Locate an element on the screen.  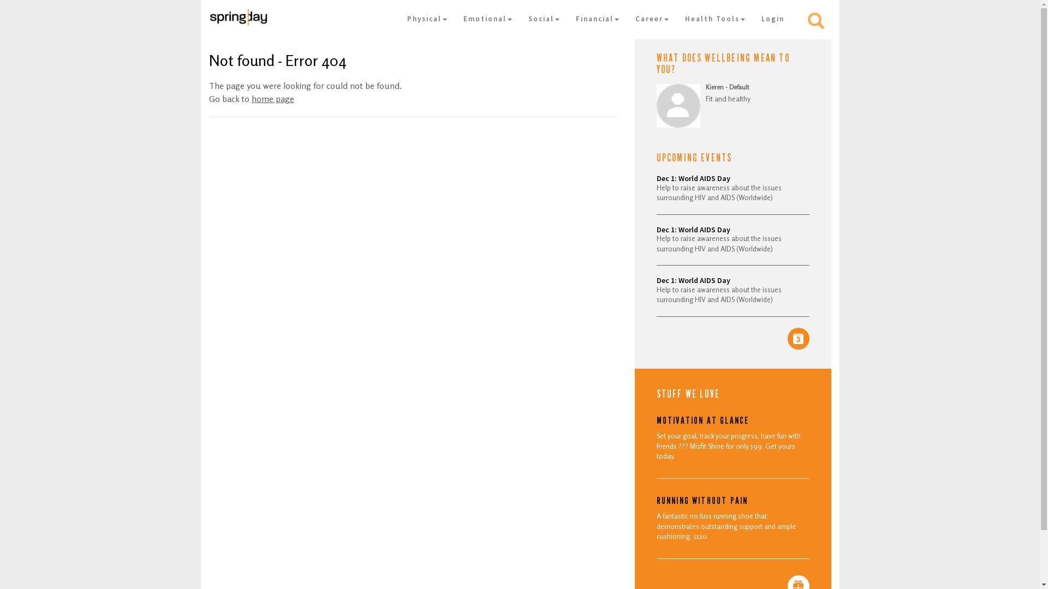
Physical is located at coordinates (427, 19).